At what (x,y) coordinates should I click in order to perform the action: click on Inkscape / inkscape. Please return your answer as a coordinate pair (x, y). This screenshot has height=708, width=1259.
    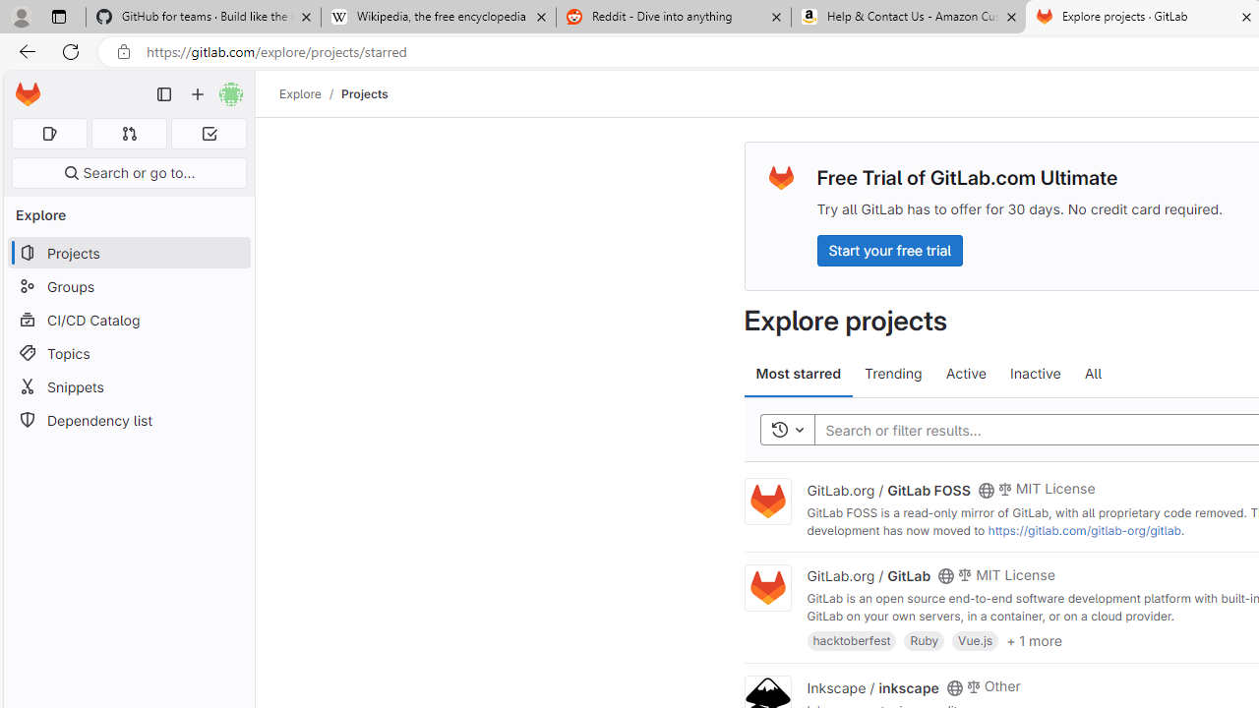
    Looking at the image, I should click on (872, 686).